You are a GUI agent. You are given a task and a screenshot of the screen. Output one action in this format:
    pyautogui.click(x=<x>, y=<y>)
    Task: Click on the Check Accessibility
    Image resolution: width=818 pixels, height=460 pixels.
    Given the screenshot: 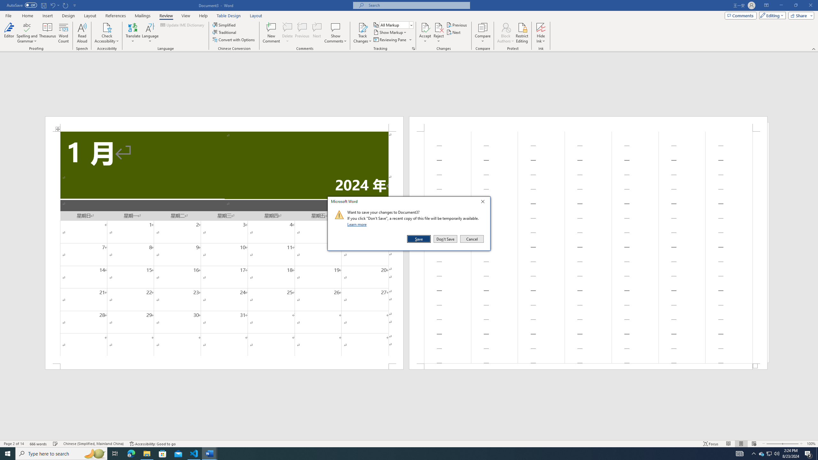 What is the action you would take?
    pyautogui.click(x=107, y=27)
    